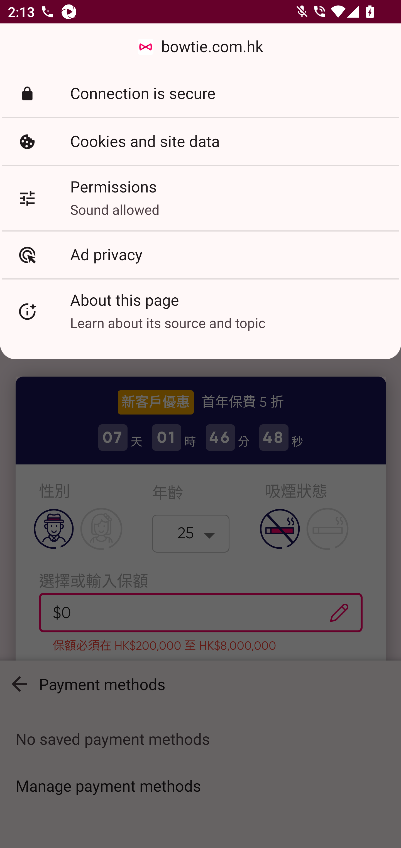  Describe the element at coordinates (200, 255) in the screenshot. I see `Ad privacy` at that location.